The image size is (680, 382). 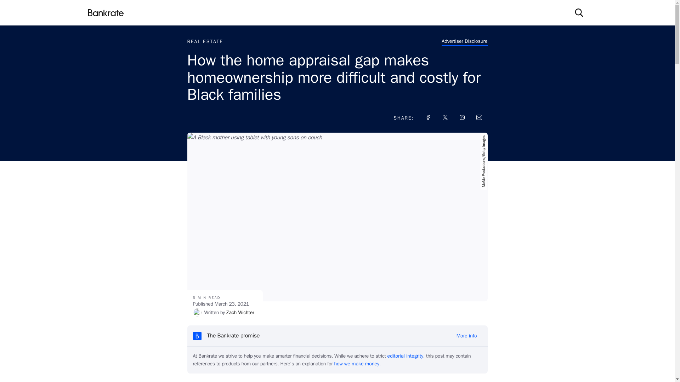 I want to click on Twitter, so click(x=445, y=117).